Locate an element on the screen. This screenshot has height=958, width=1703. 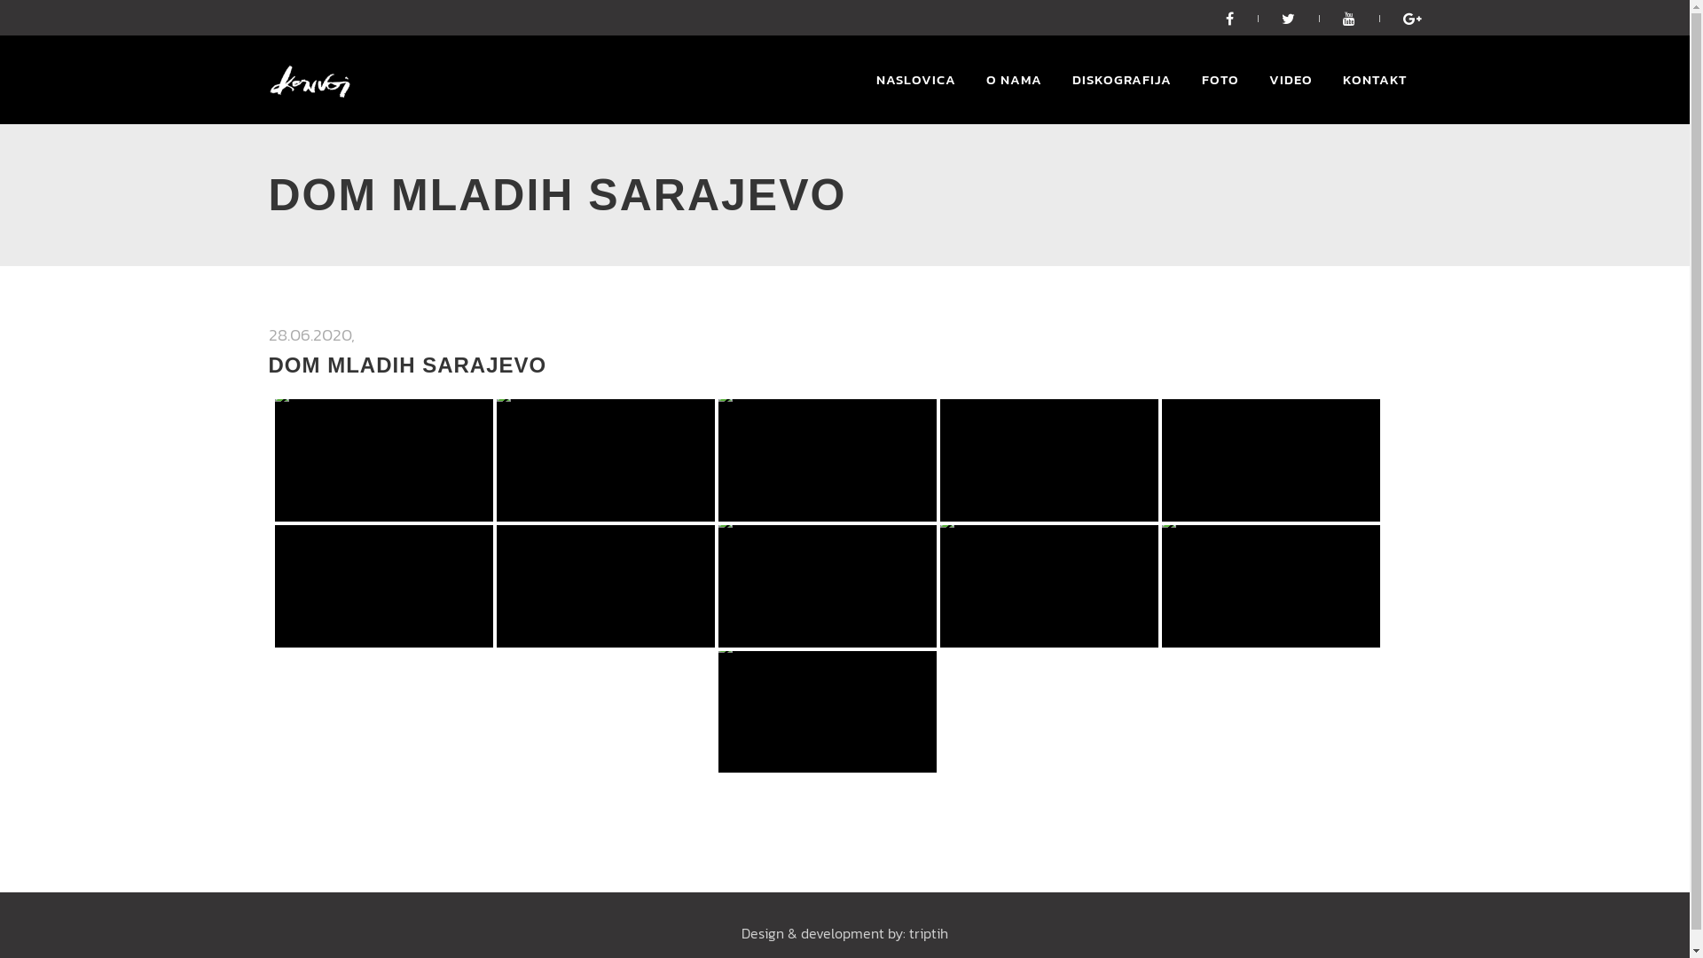
O NAMA is located at coordinates (1013, 80).